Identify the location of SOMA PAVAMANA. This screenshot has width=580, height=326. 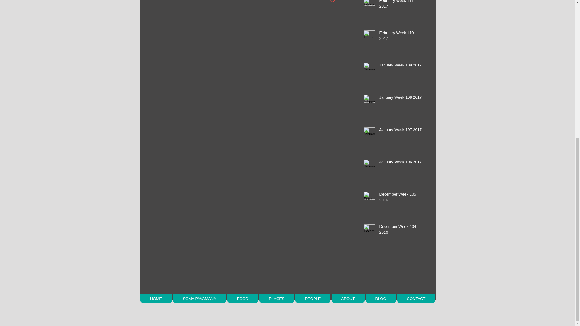
(199, 299).